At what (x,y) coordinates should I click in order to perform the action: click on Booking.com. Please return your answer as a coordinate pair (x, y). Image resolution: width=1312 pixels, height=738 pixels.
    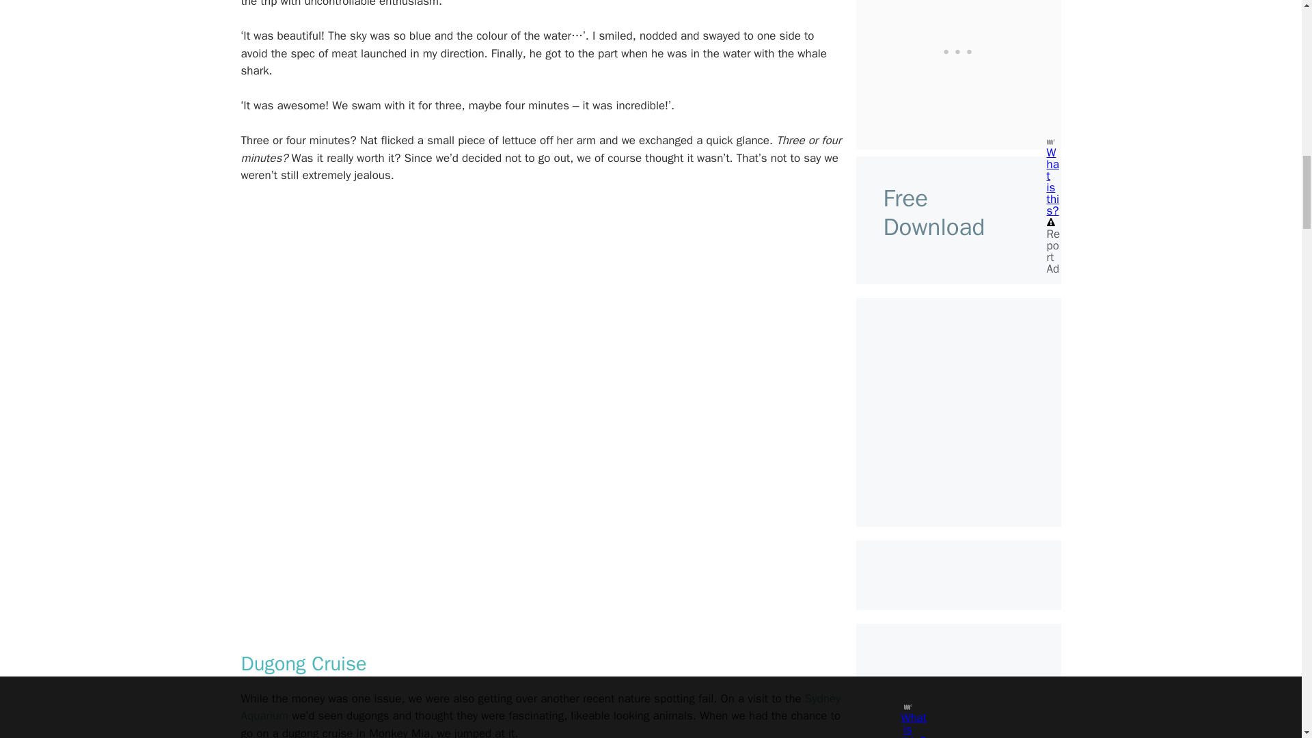
    Looking at the image, I should click on (958, 491).